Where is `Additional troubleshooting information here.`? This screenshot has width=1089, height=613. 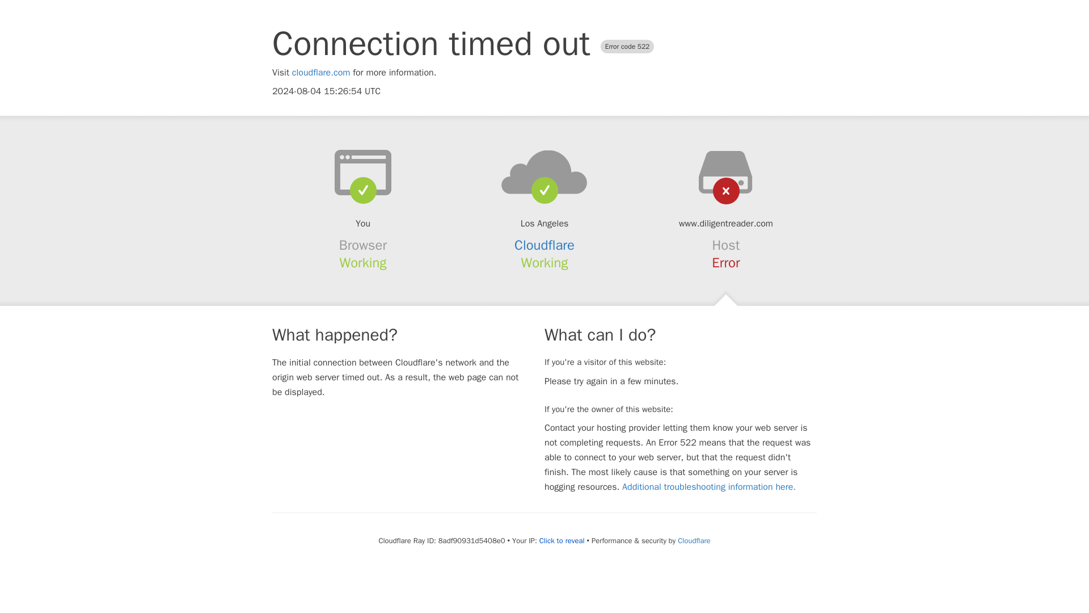 Additional troubleshooting information here. is located at coordinates (709, 487).